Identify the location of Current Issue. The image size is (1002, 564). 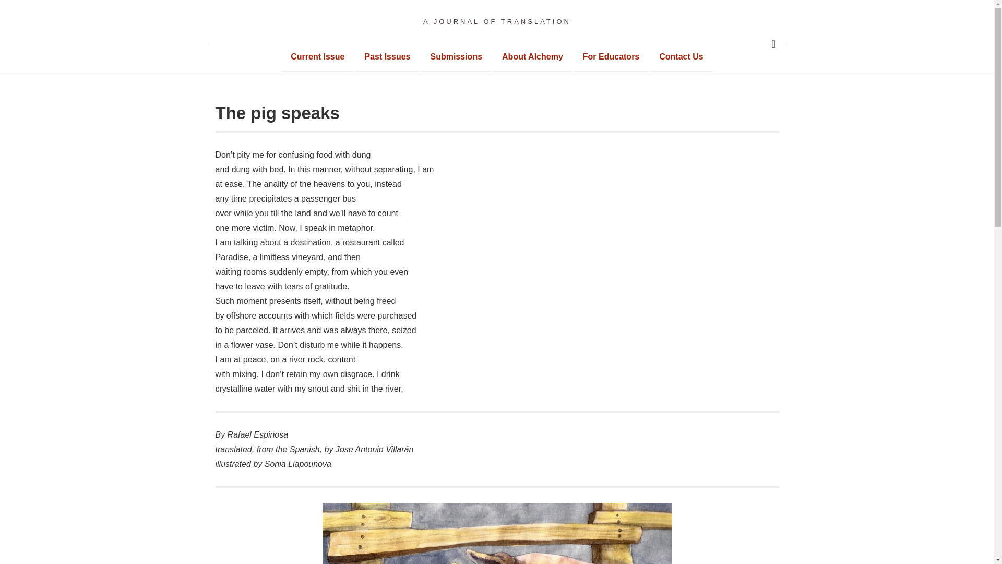
(317, 56).